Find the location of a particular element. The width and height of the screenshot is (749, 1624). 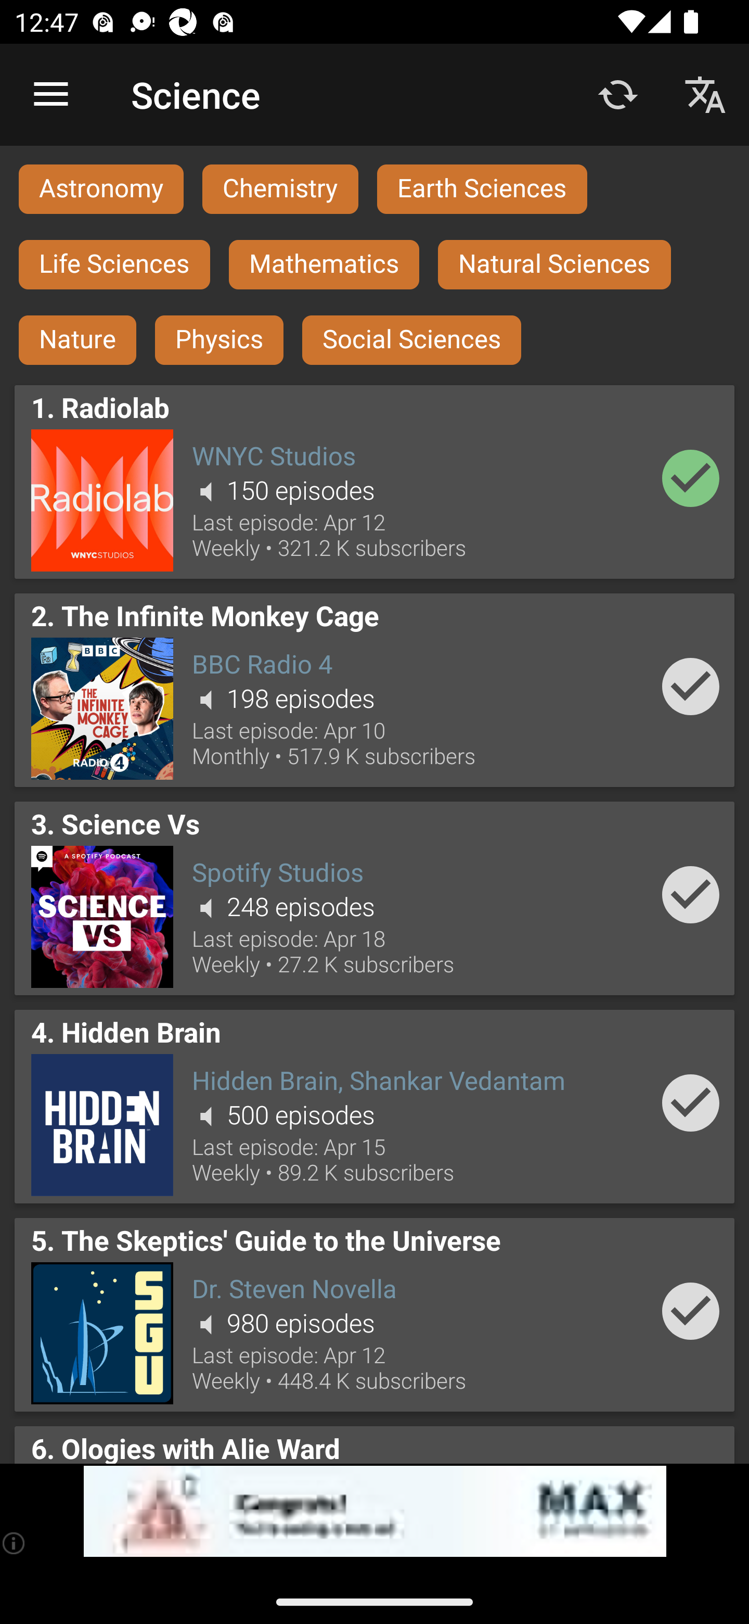

Add is located at coordinates (691, 894).